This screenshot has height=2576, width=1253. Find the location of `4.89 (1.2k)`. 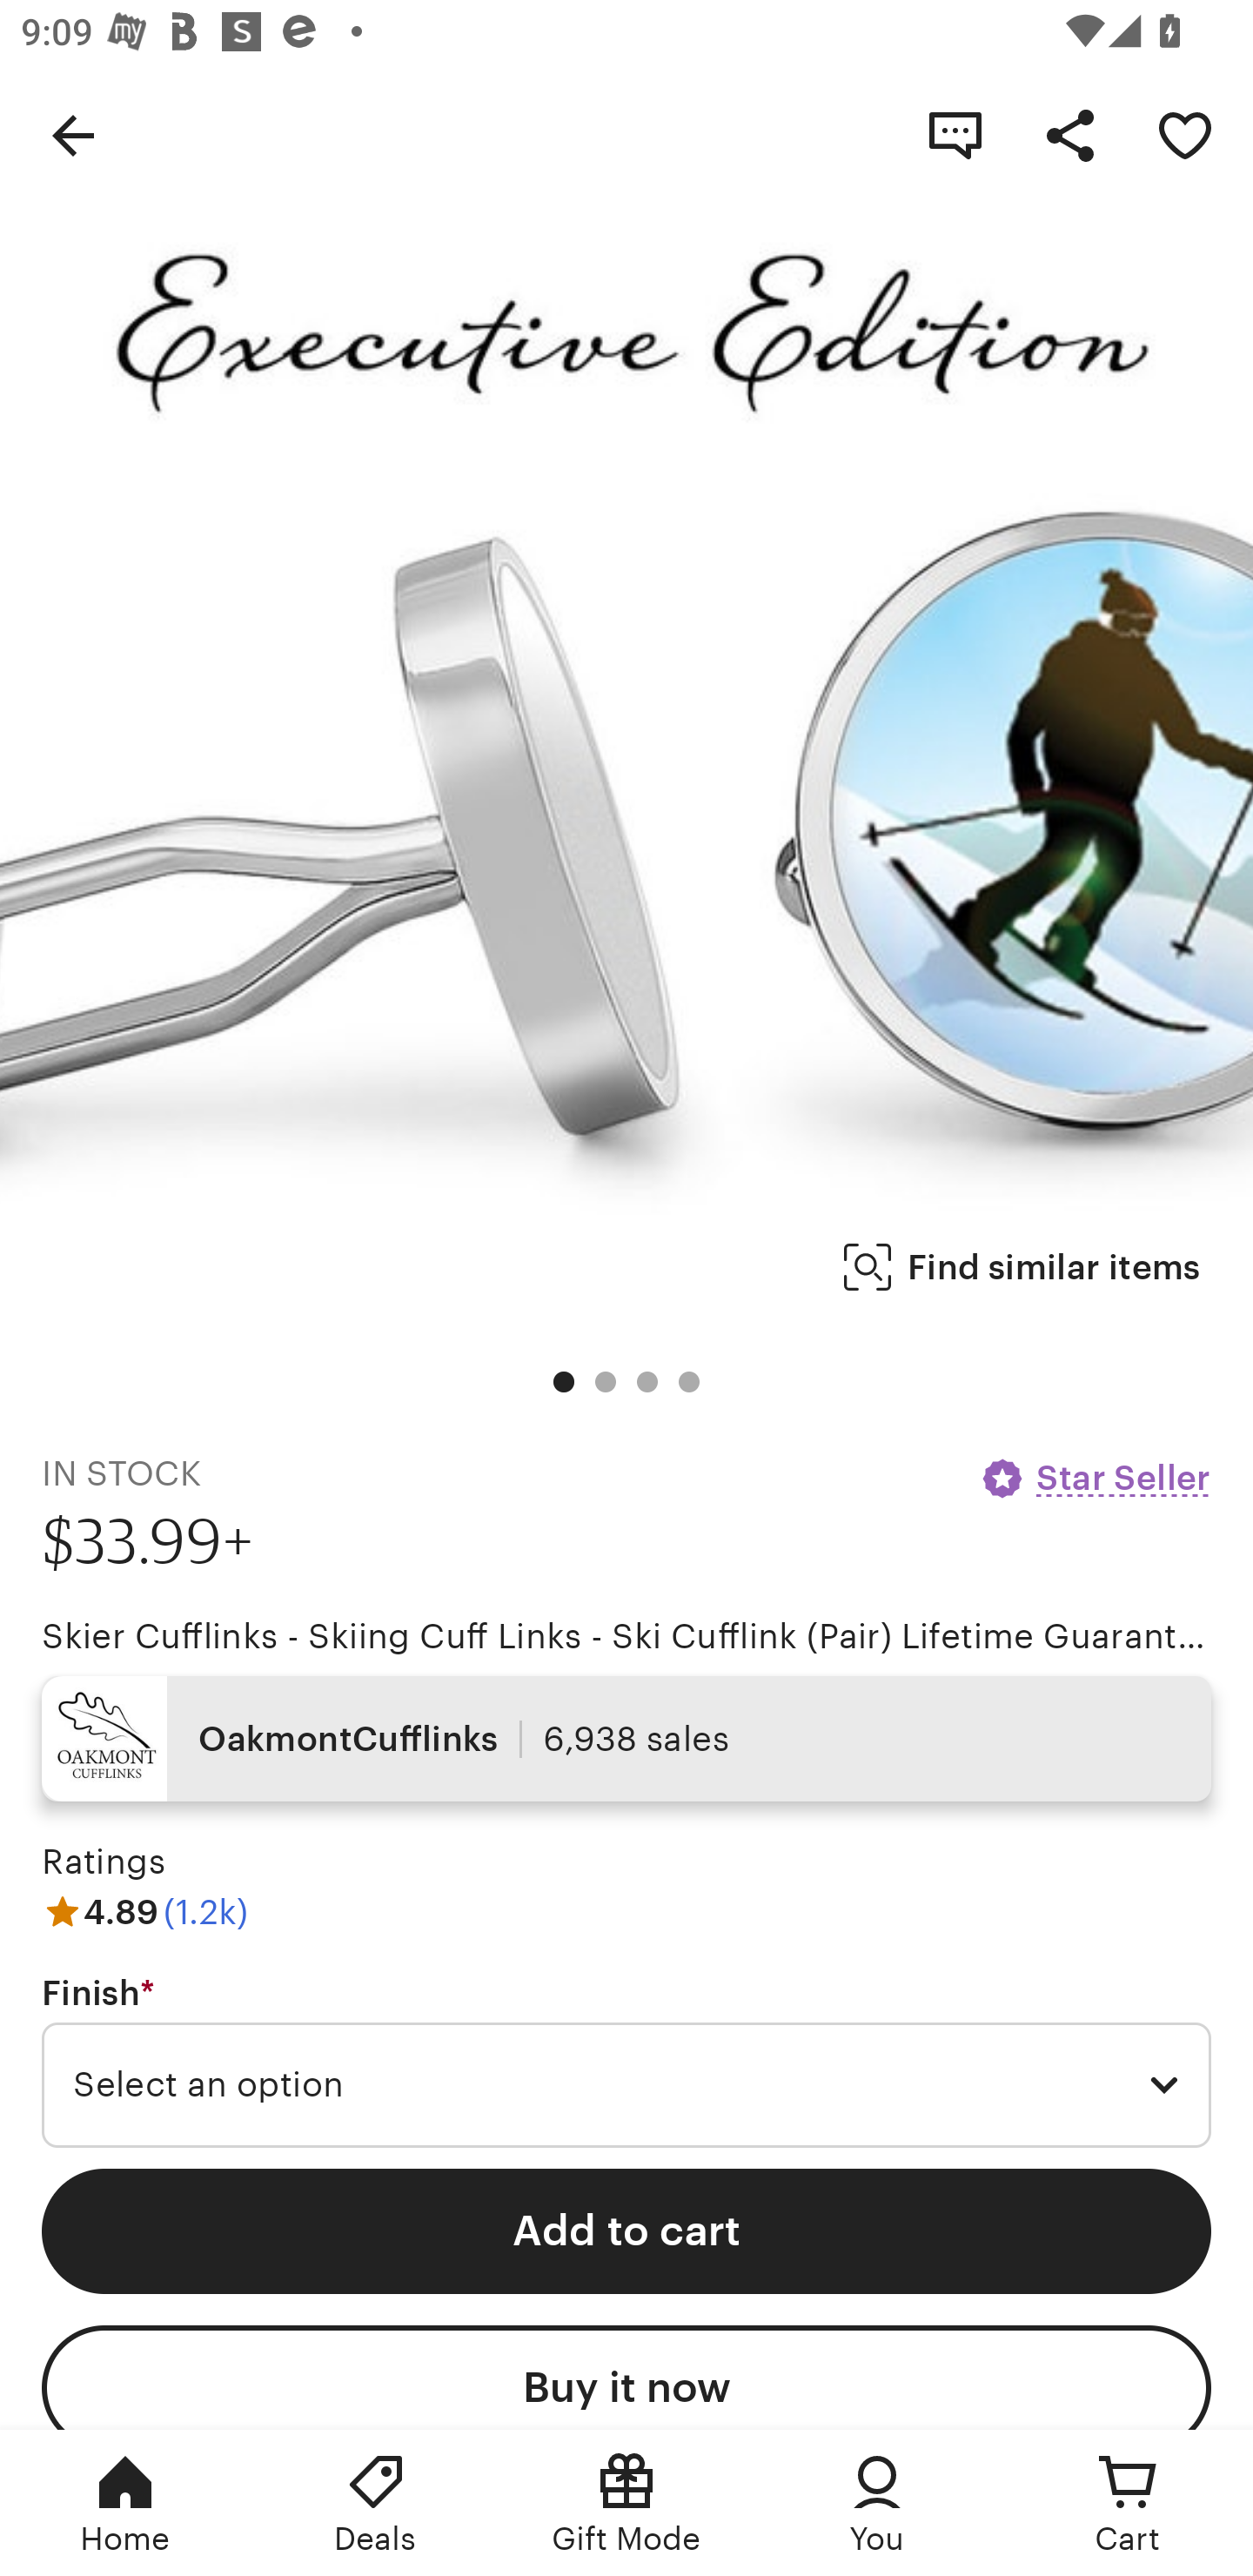

4.89 (1.2k) is located at coordinates (144, 1911).